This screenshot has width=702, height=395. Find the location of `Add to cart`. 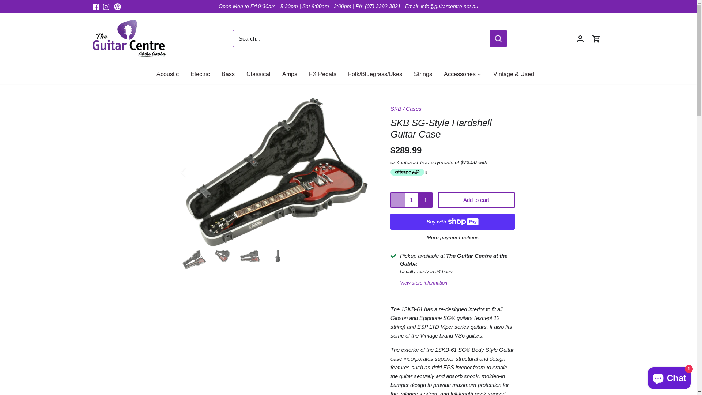

Add to cart is located at coordinates (476, 200).